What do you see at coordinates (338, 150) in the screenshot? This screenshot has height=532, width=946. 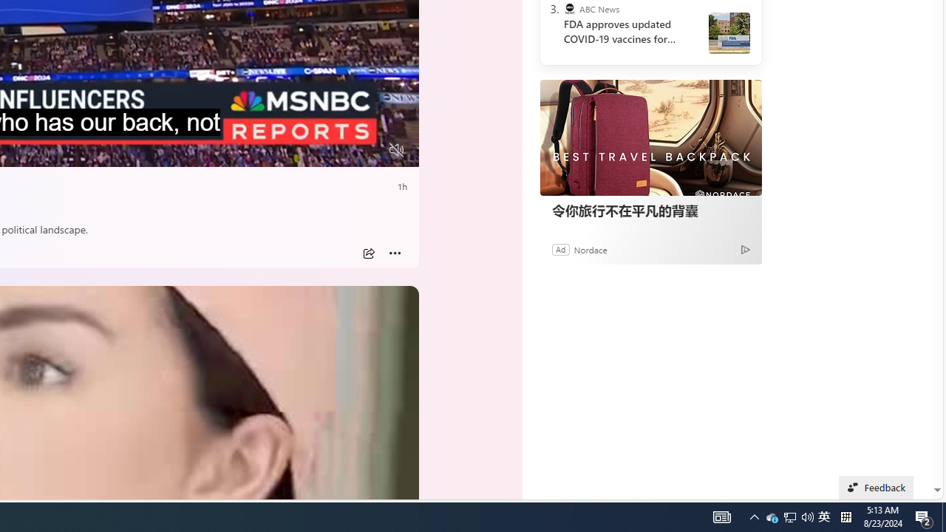 I see `Captions` at bounding box center [338, 150].